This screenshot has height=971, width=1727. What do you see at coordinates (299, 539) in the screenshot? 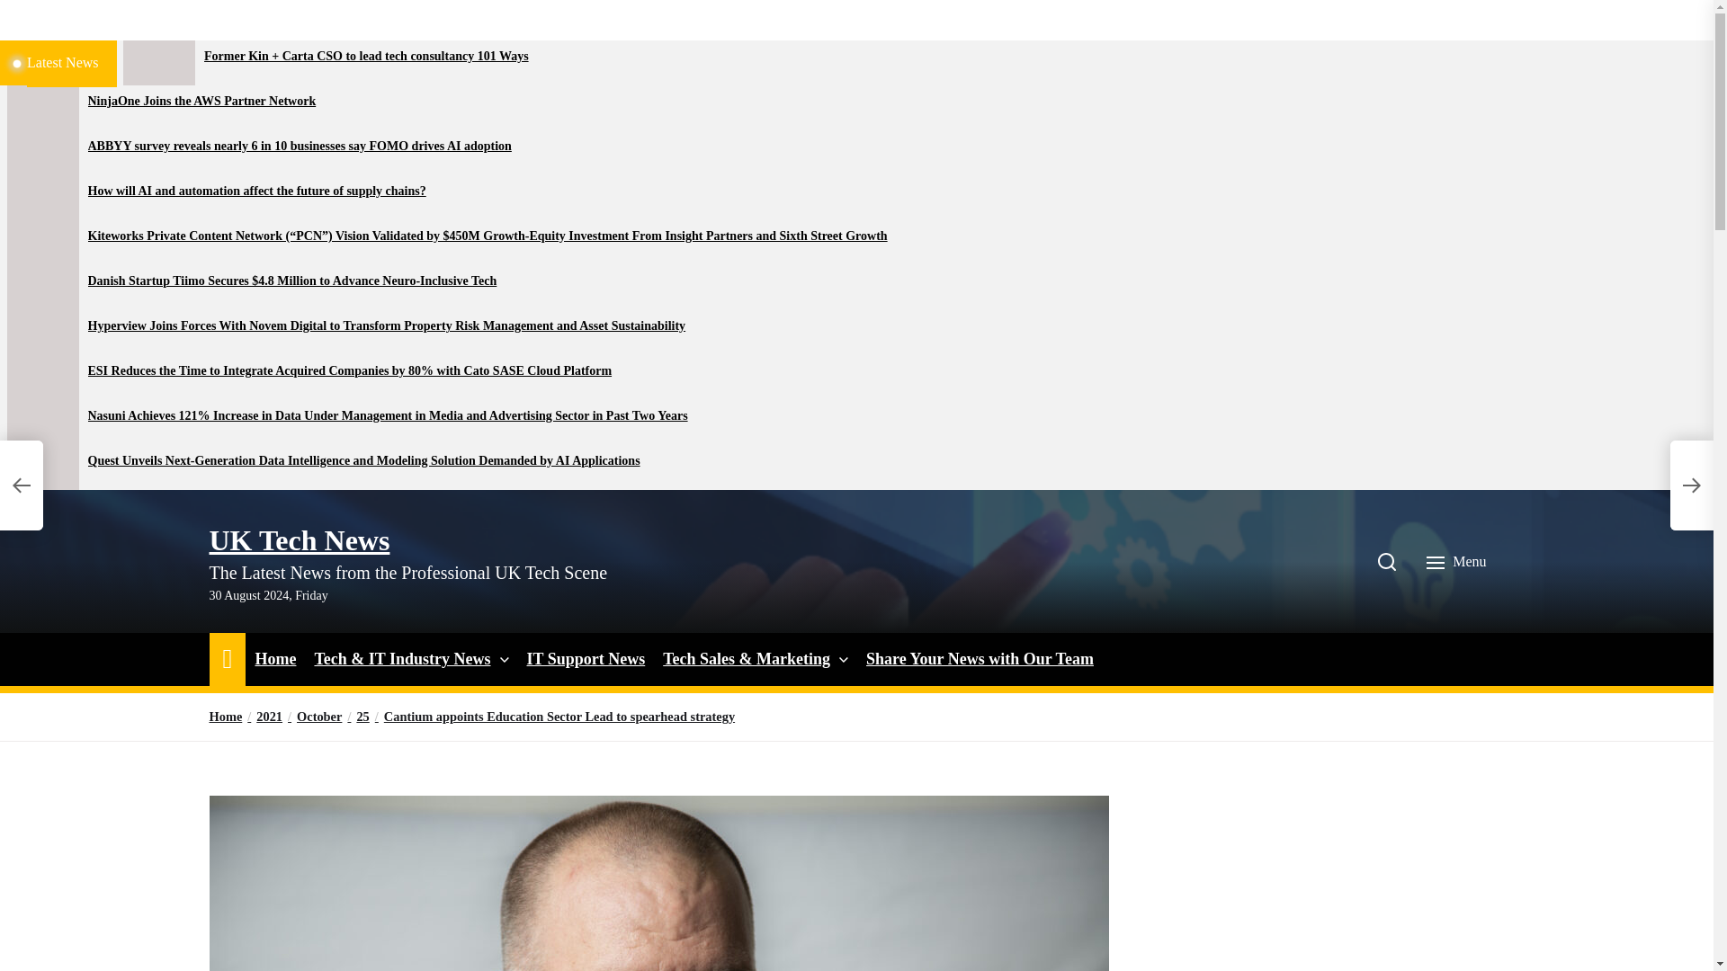
I see `UK Tech News` at bounding box center [299, 539].